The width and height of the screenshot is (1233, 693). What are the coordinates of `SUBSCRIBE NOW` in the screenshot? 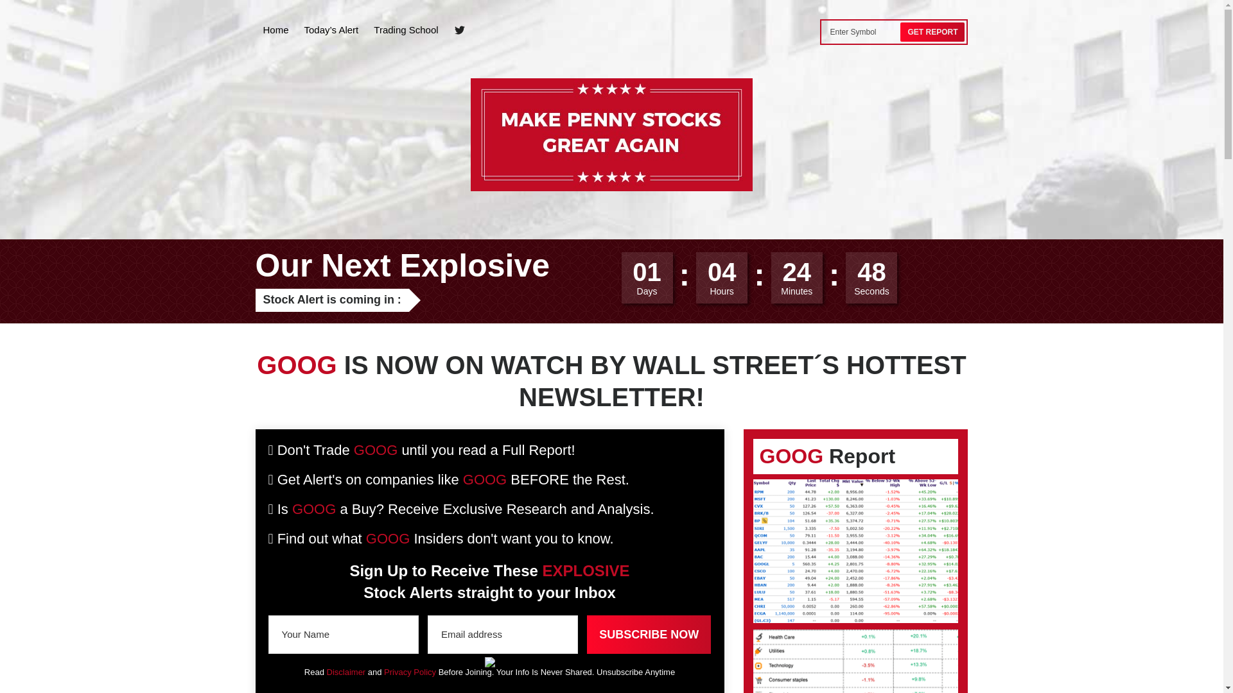 It's located at (649, 635).